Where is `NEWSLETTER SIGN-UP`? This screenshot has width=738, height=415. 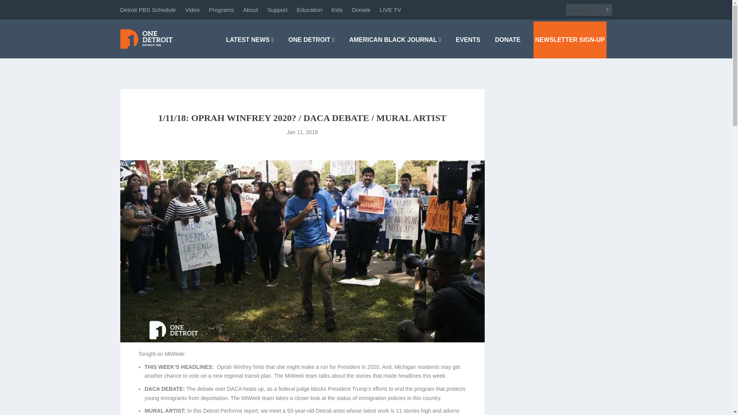
NEWSLETTER SIGN-UP is located at coordinates (570, 40).